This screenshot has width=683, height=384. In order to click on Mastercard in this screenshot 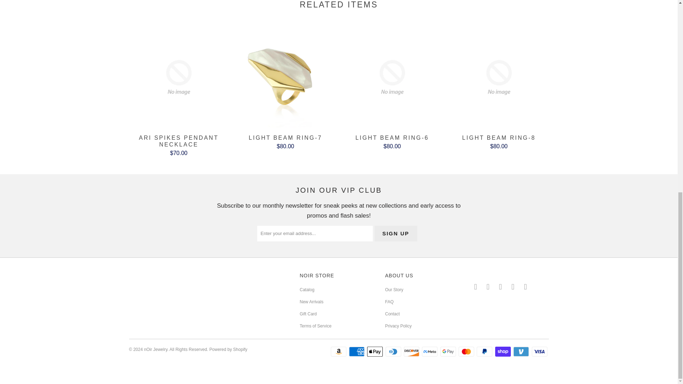, I will do `click(467, 352)`.